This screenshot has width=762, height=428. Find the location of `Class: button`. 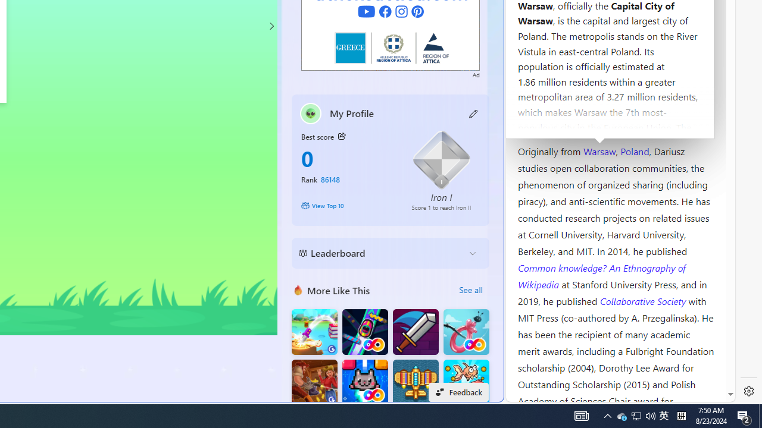

Class: button is located at coordinates (342, 137).